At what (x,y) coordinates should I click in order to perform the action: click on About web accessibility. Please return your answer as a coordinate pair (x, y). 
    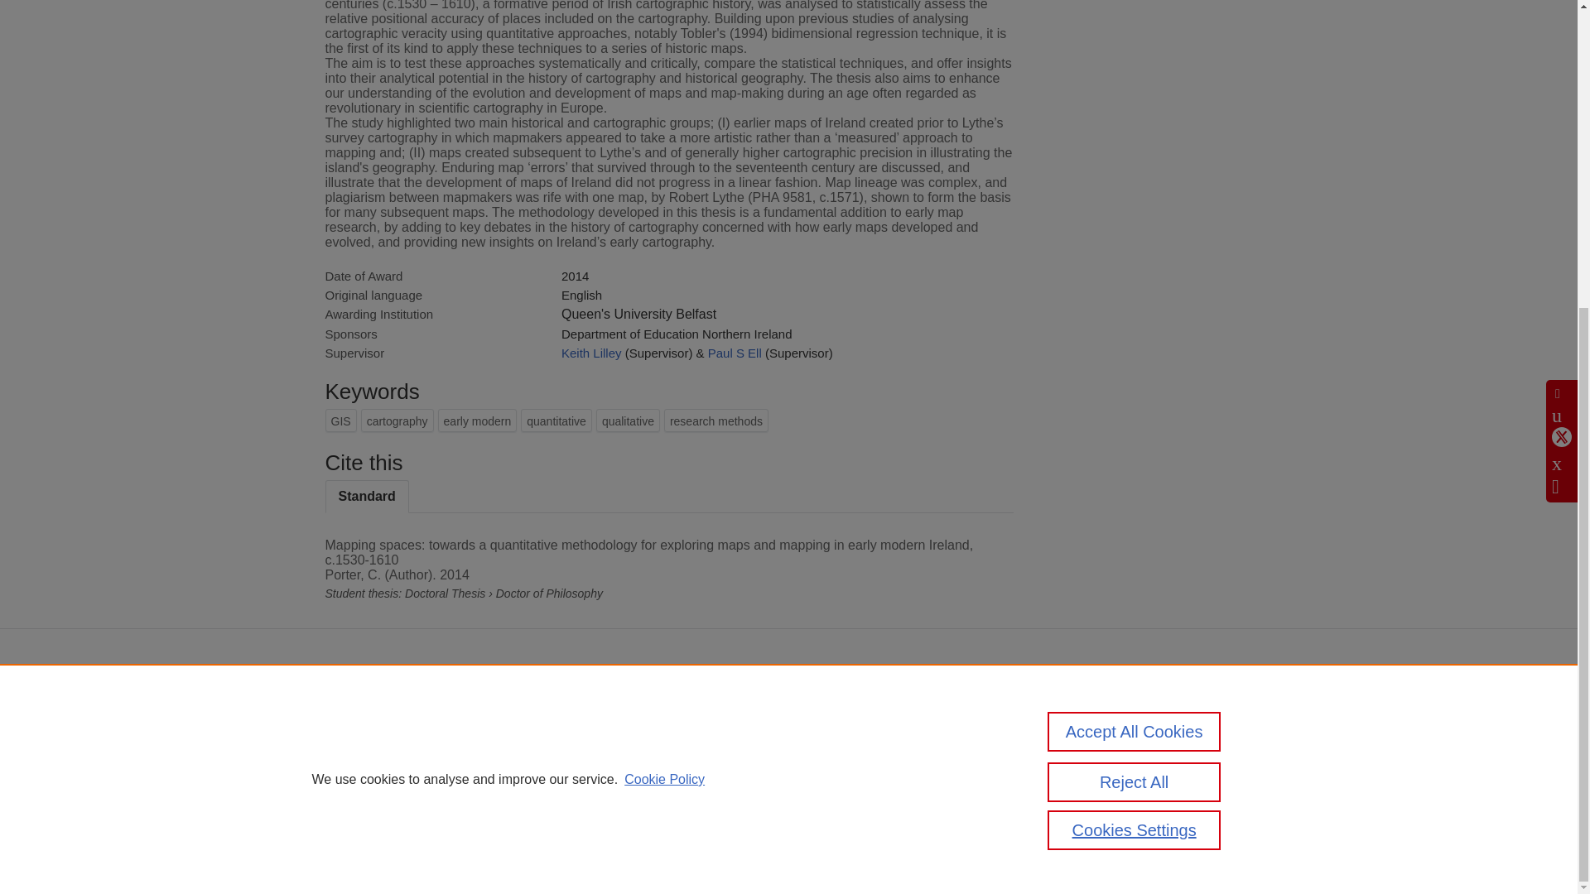
    Looking at the image, I should click on (1098, 747).